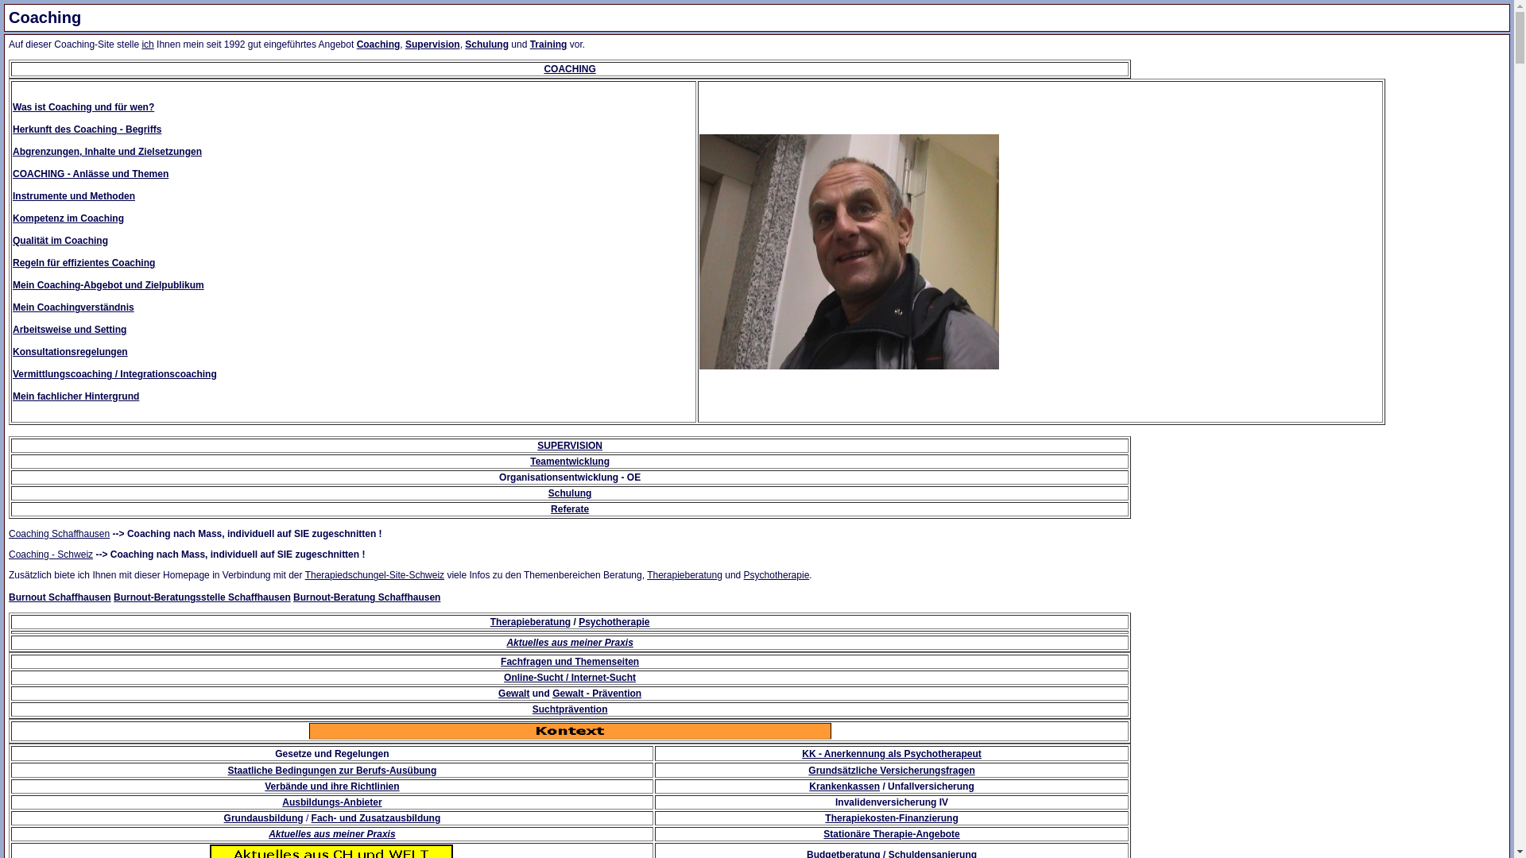 This screenshot has height=858, width=1526. Describe the element at coordinates (685, 575) in the screenshot. I see `Therapieberatung` at that location.